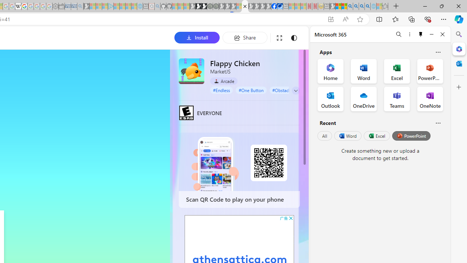 Image resolution: width=467 pixels, height=263 pixels. I want to click on All, so click(325, 136).